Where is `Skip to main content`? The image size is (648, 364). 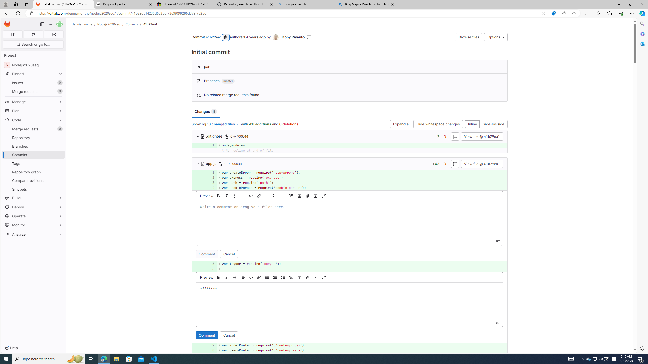 Skip to main content is located at coordinates (6, 22).